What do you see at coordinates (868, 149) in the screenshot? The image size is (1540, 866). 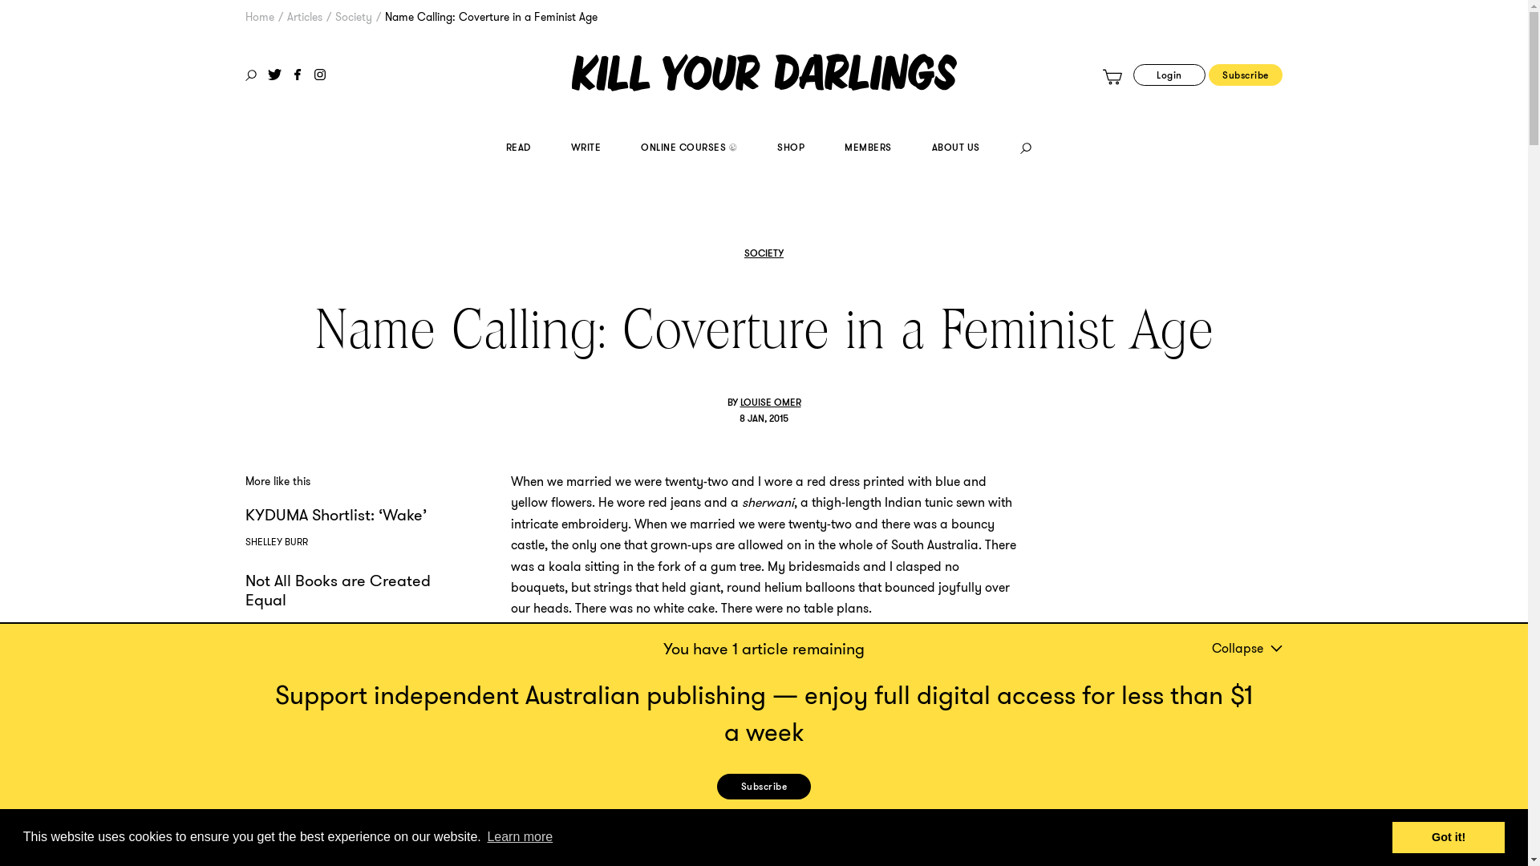 I see `MEMBERS` at bounding box center [868, 149].